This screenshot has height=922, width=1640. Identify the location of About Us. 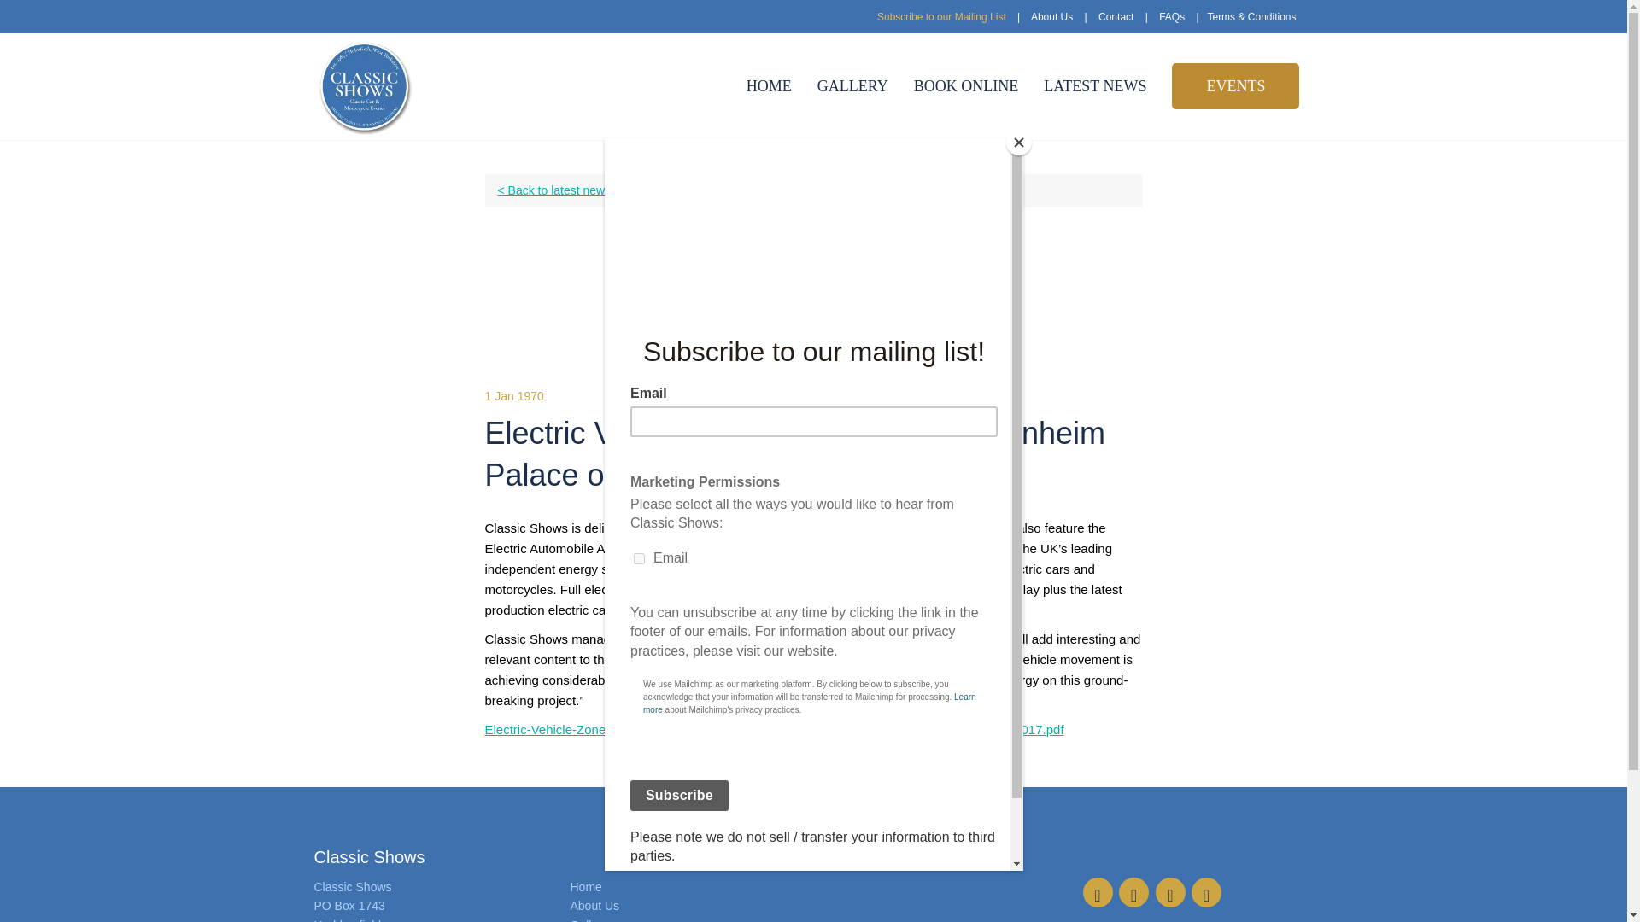
(1051, 17).